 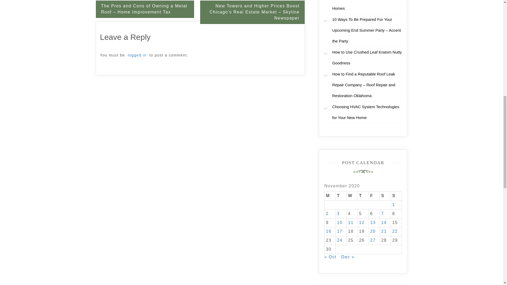 I want to click on Wednesday, so click(x=352, y=196).